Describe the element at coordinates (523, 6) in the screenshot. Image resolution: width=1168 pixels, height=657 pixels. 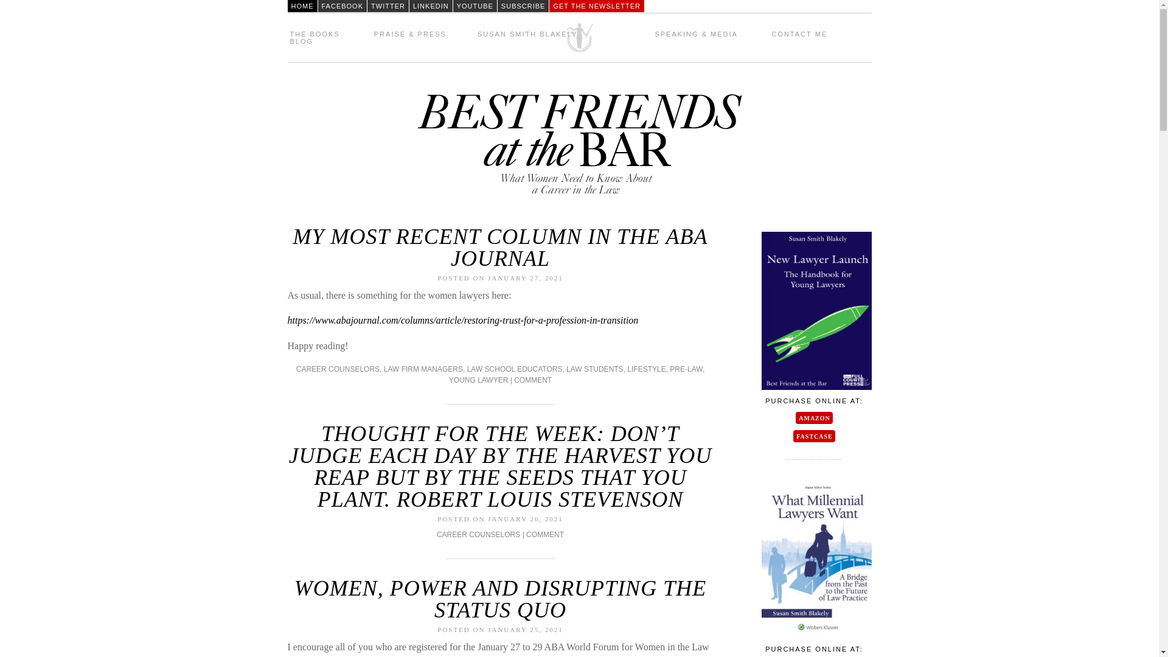
I see `SUBSCRIBE` at that location.